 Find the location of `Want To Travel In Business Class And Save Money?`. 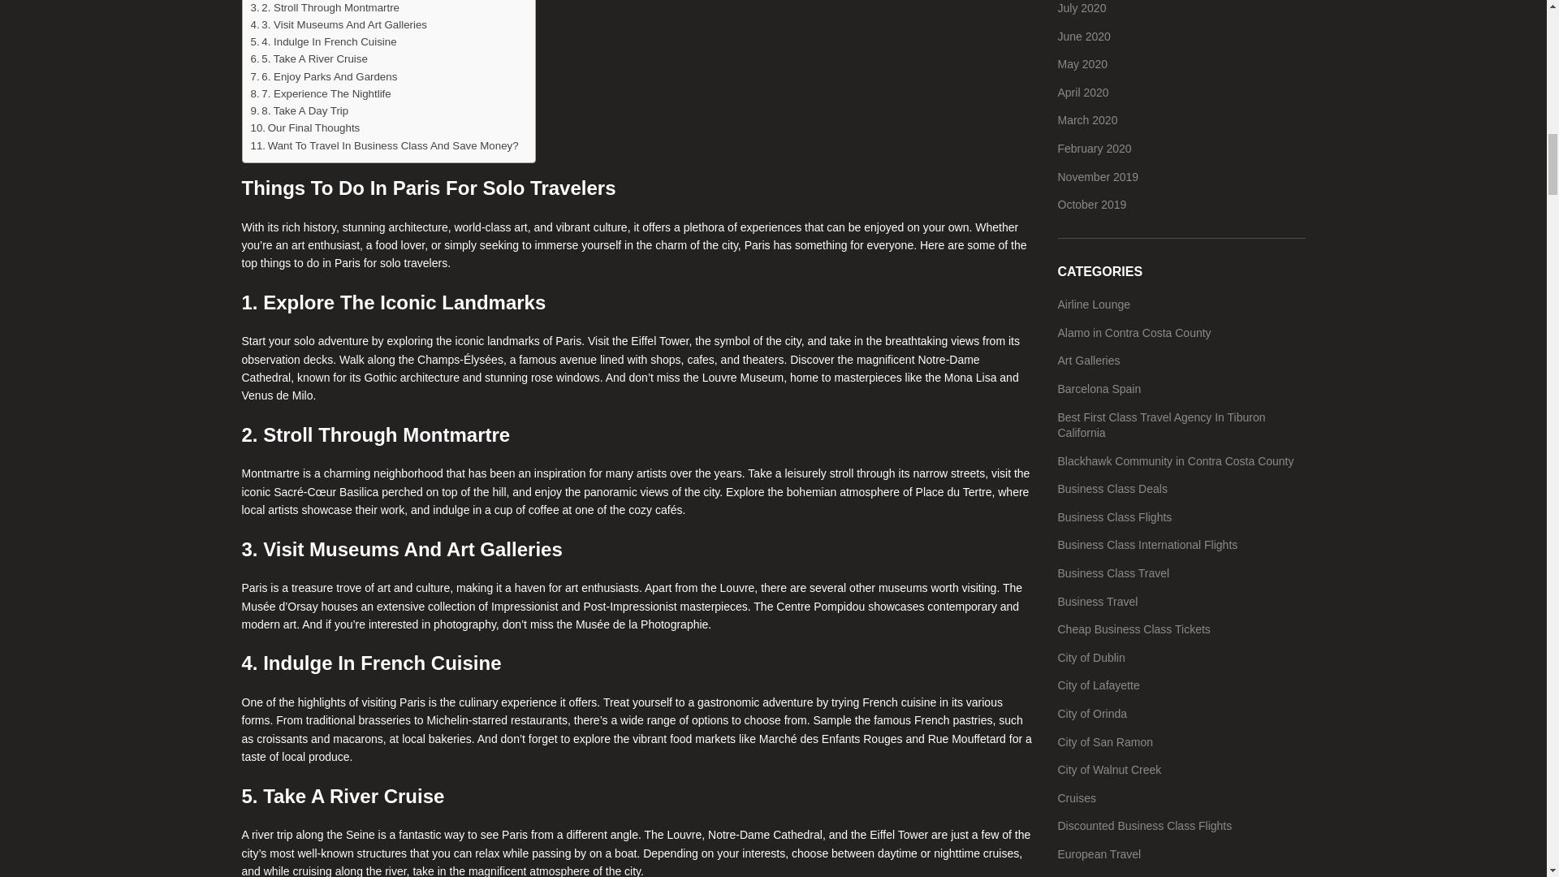

Want To Travel In Business Class And Save Money? is located at coordinates (383, 145).